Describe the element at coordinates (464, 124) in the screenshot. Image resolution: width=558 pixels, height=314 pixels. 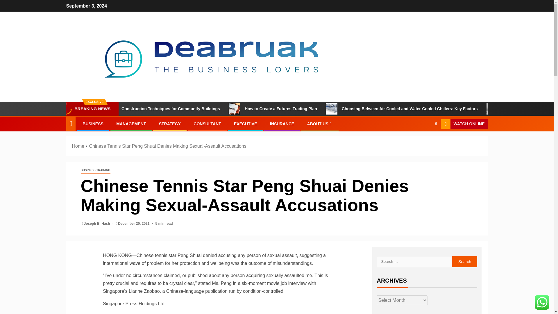
I see `WATCH ONLINE` at that location.